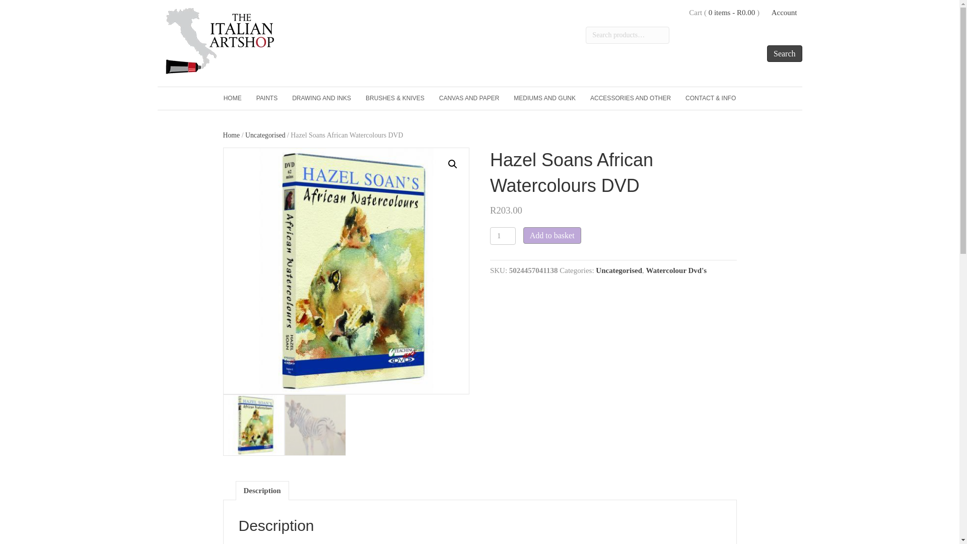 This screenshot has height=544, width=967. Describe the element at coordinates (784, 13) in the screenshot. I see `Account` at that location.